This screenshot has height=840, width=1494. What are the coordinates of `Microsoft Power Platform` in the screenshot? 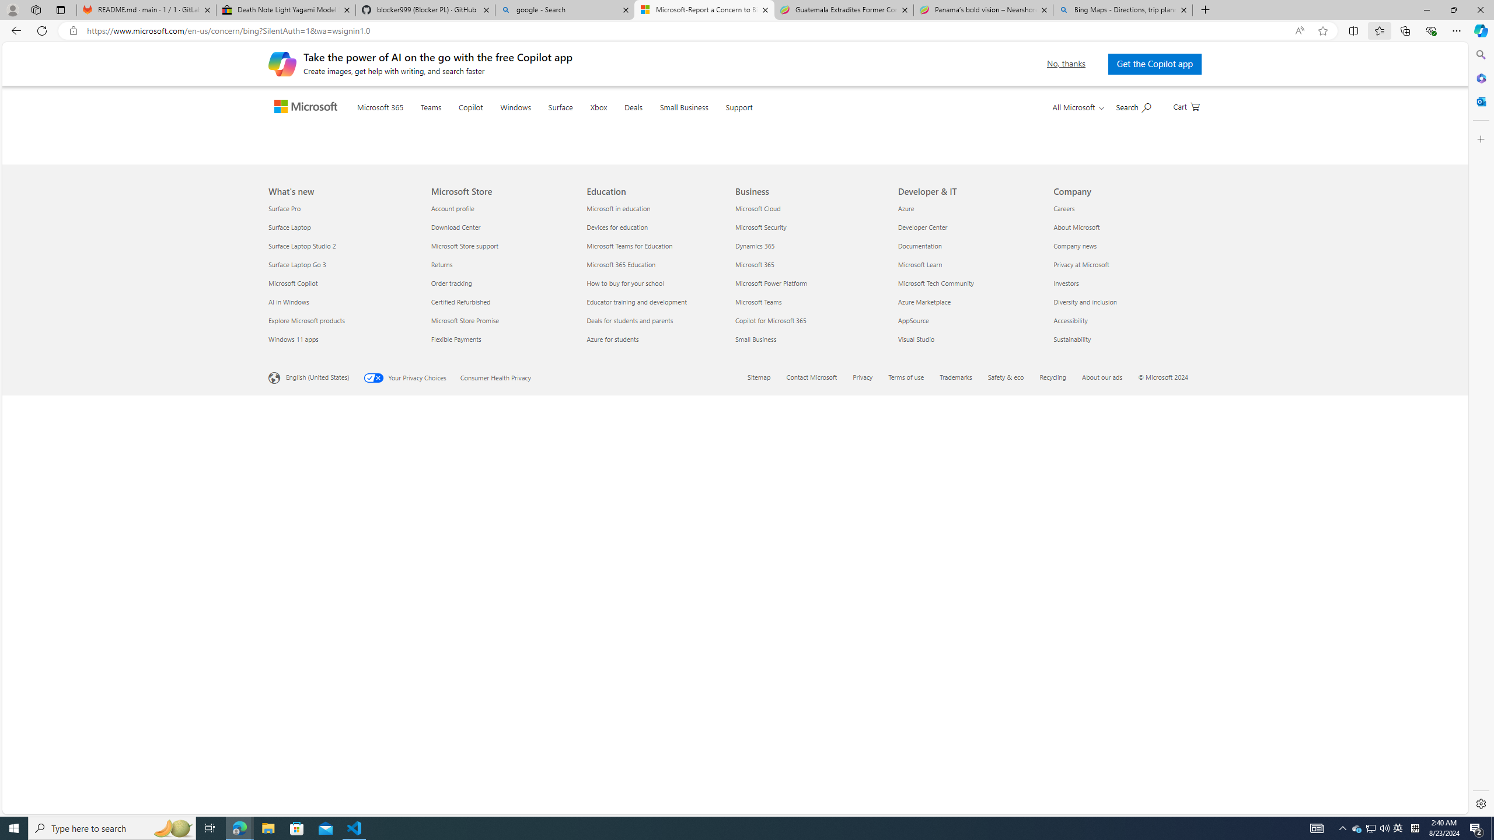 It's located at (809, 694).